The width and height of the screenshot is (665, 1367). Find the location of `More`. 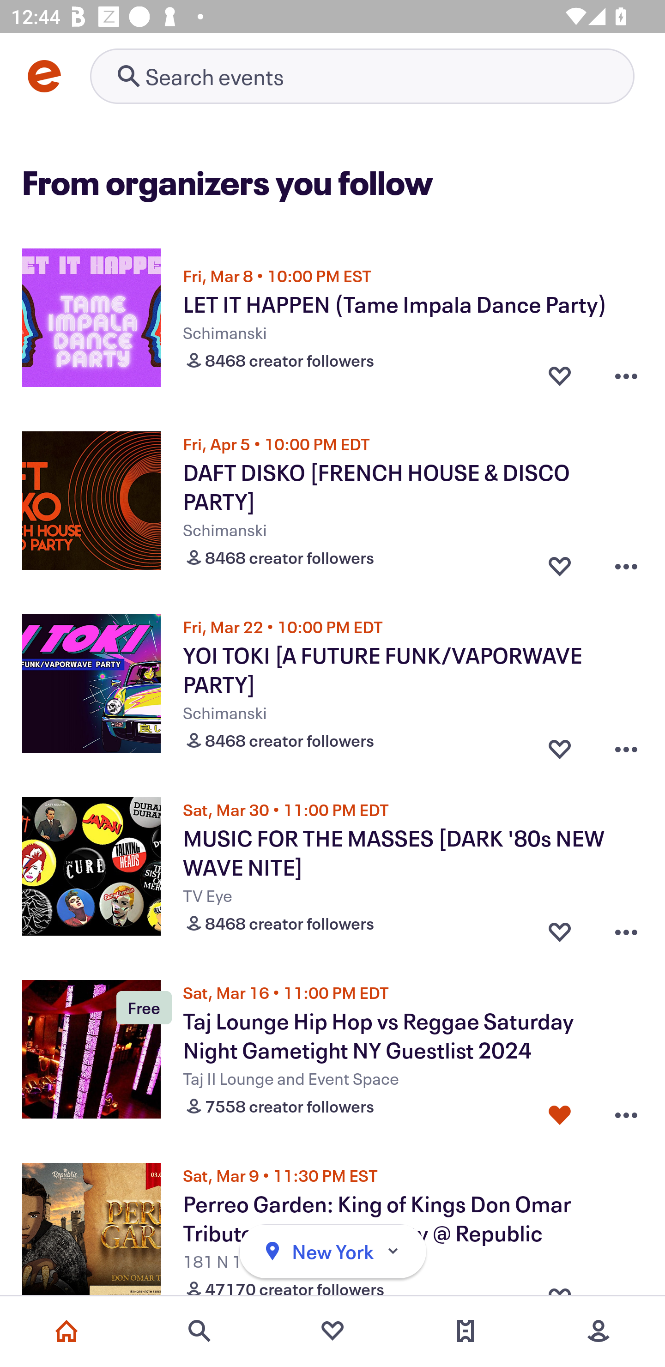

More is located at coordinates (598, 1331).